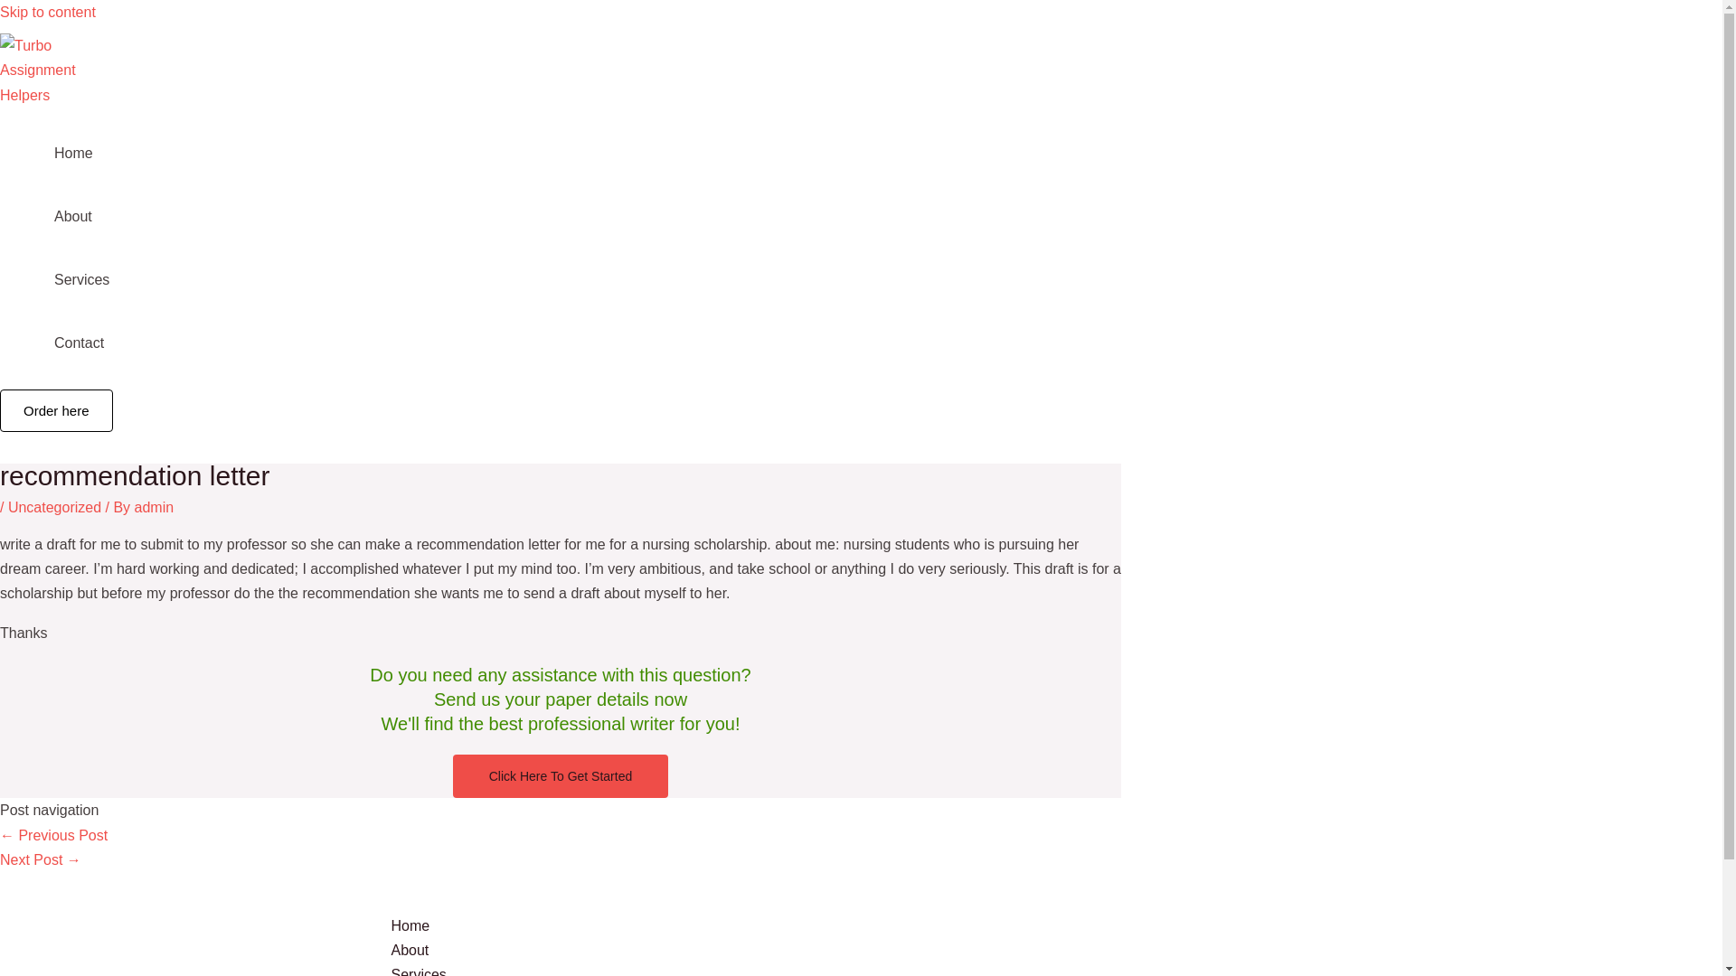  I want to click on Click Here To Get Started, so click(561, 775).